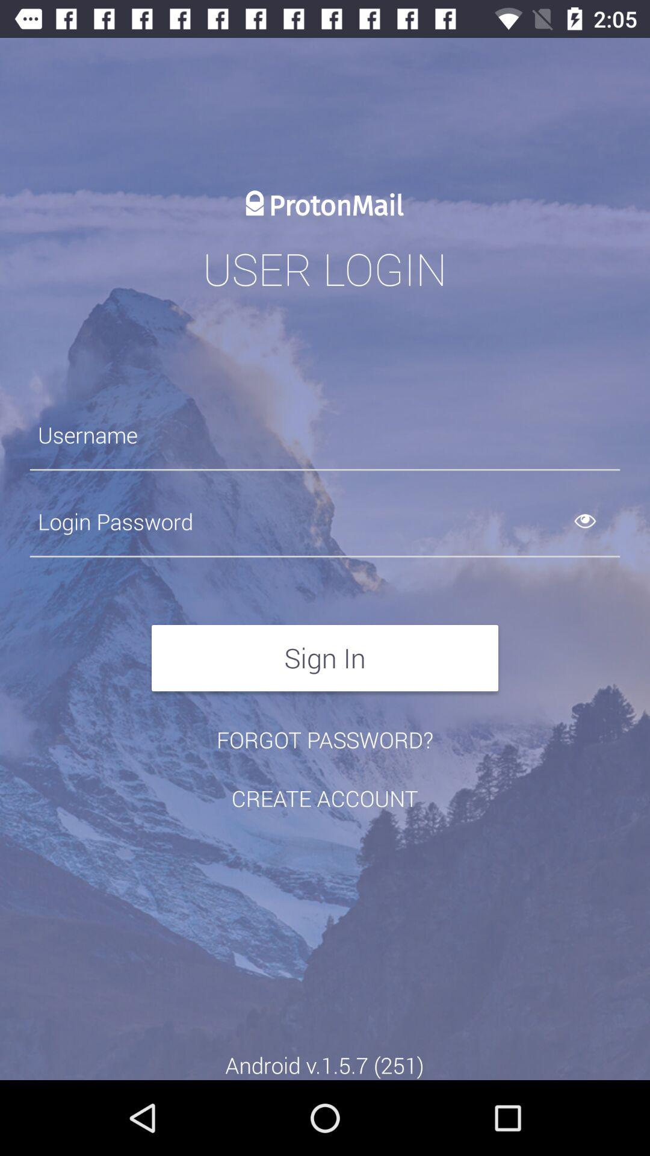 The image size is (650, 1156). Describe the element at coordinates (325, 657) in the screenshot. I see `tap the sign in item` at that location.